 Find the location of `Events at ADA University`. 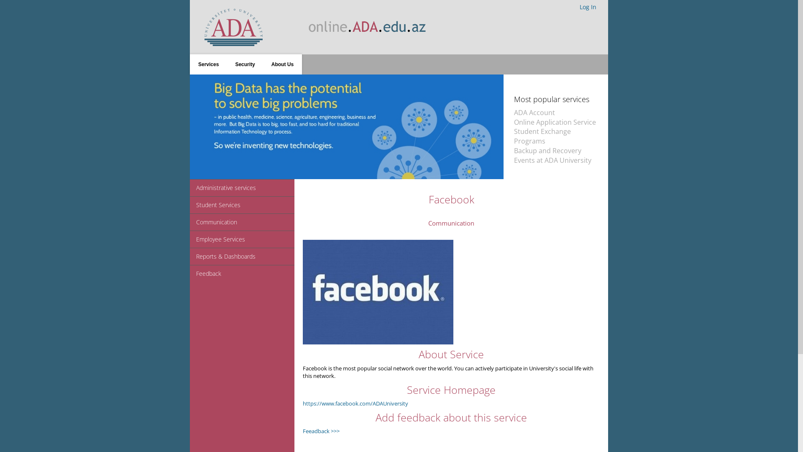

Events at ADA University is located at coordinates (553, 160).